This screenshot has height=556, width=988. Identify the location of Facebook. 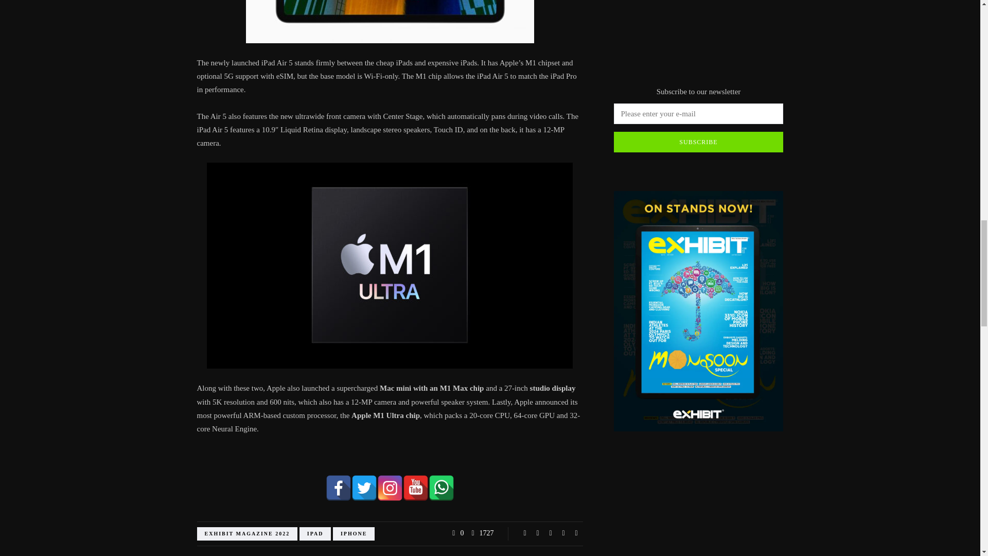
(338, 488).